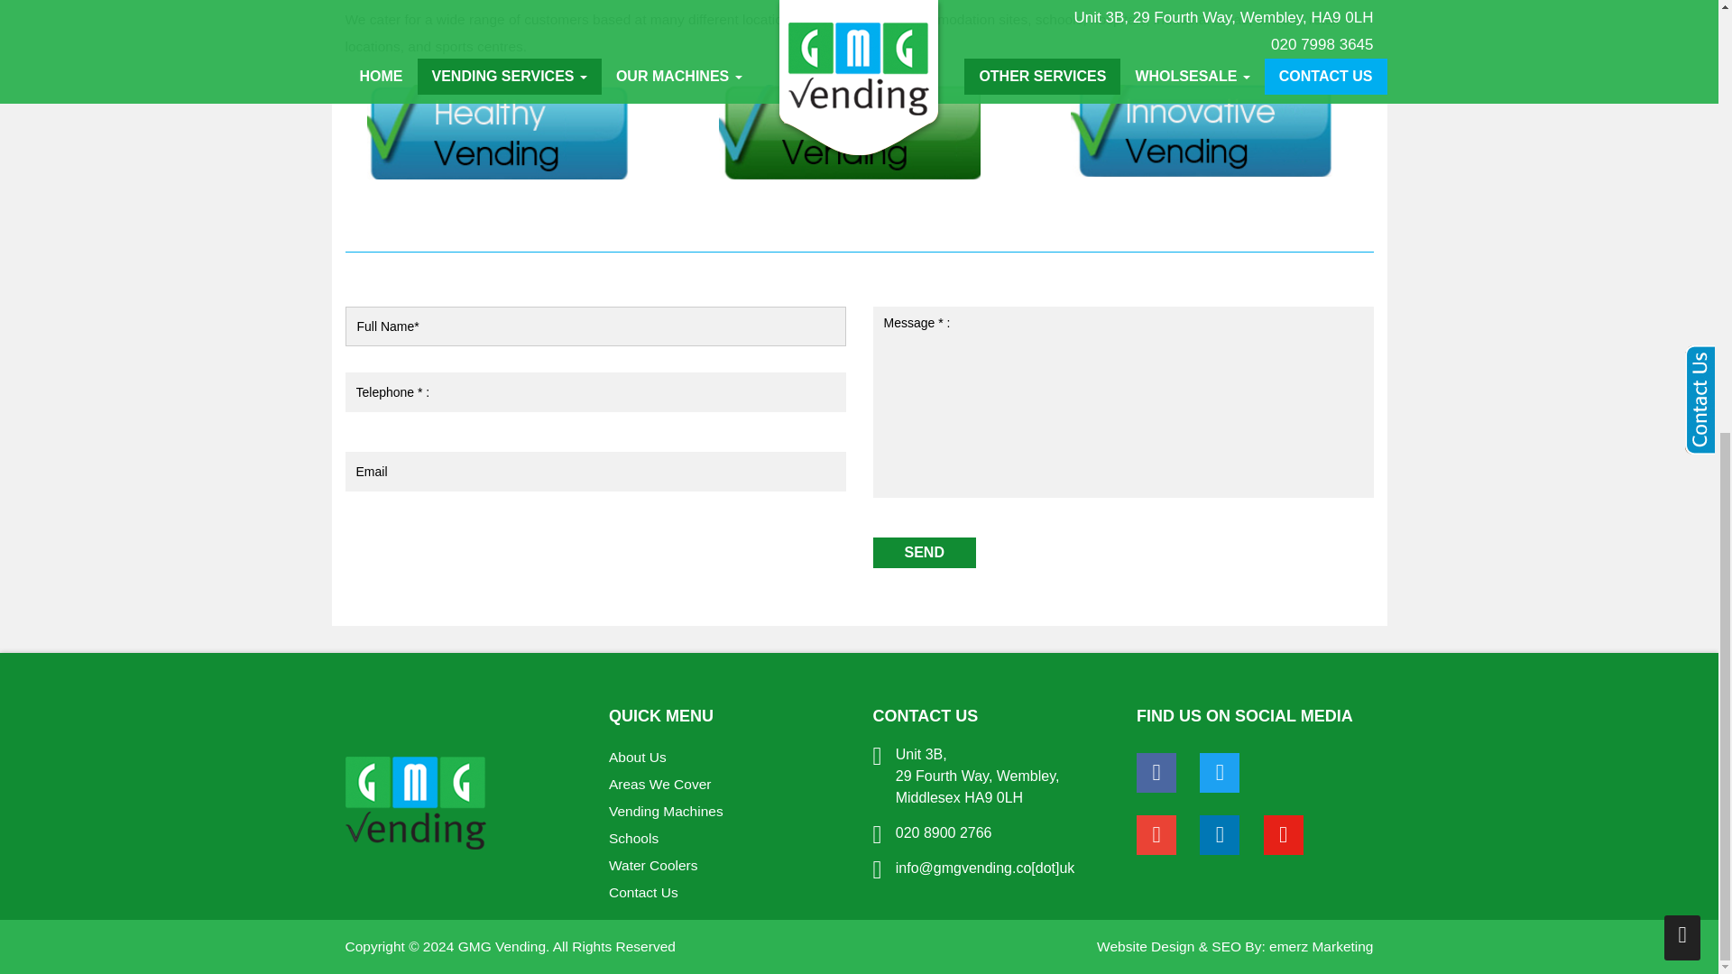  I want to click on Vending Machines, so click(666, 812).